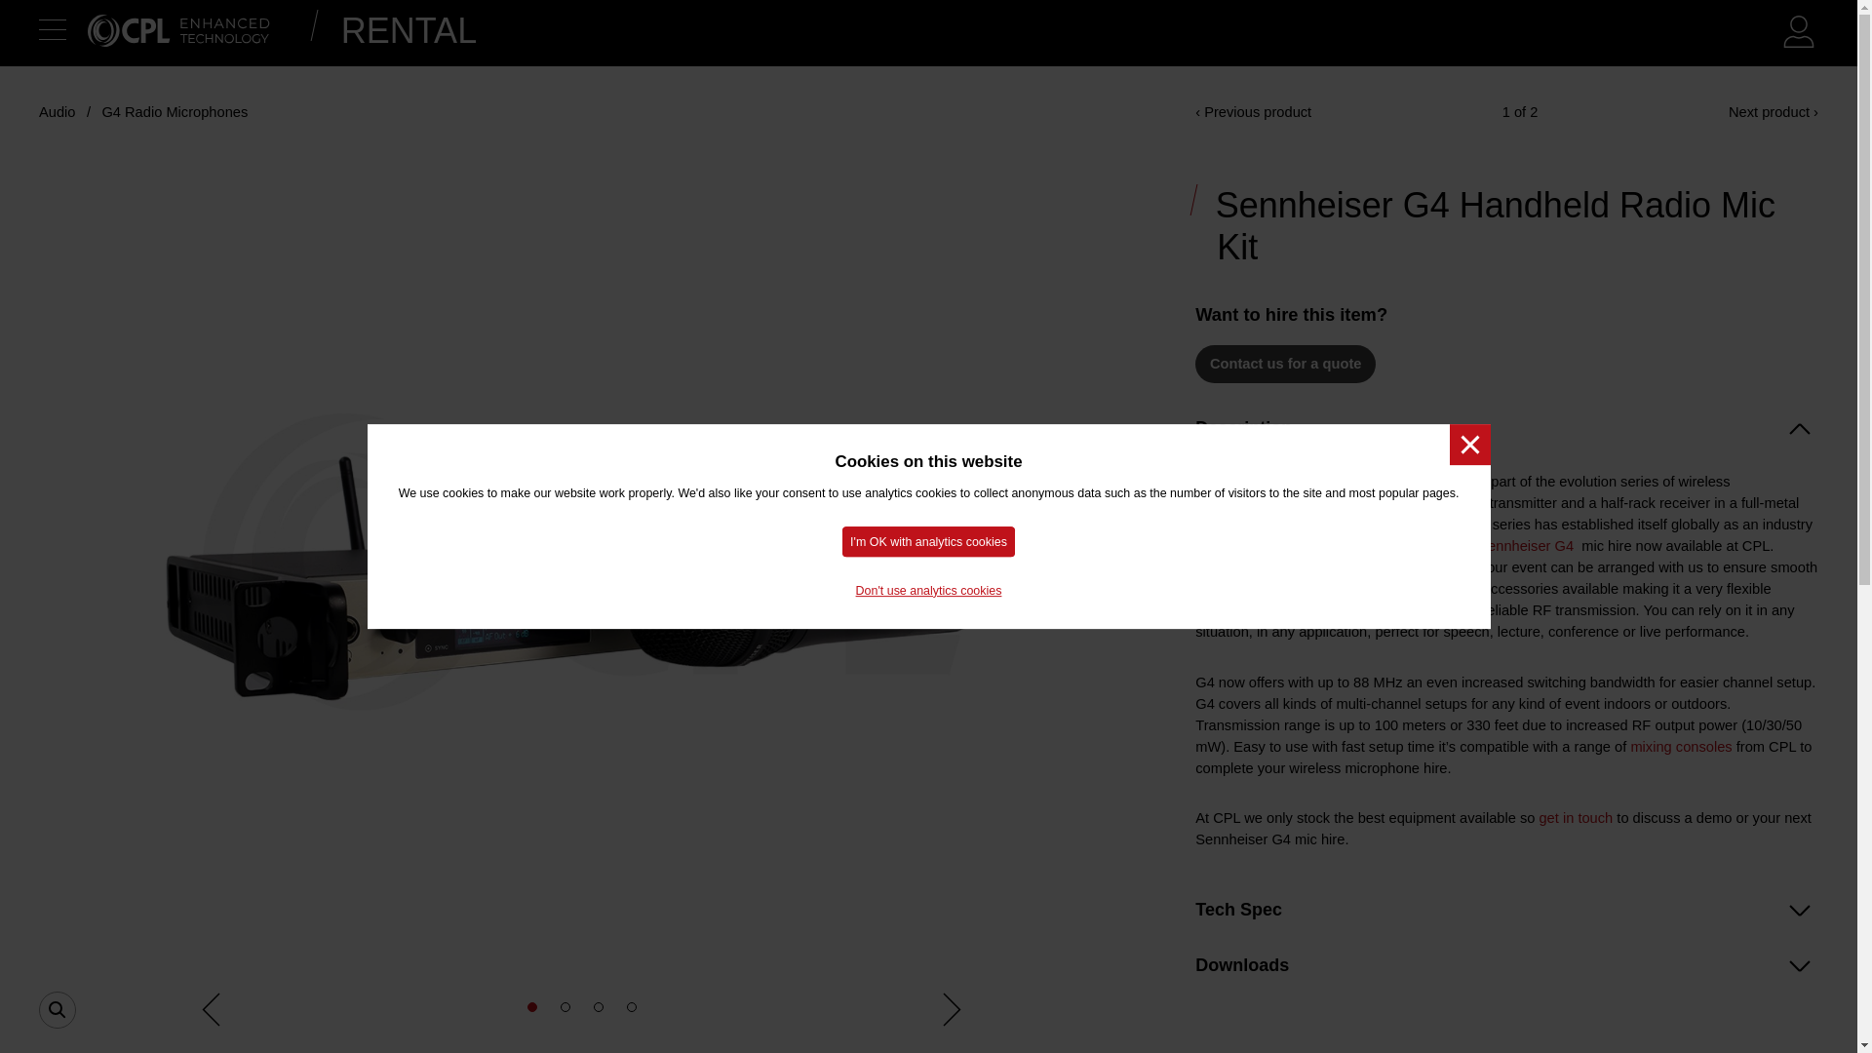  What do you see at coordinates (532, 1006) in the screenshot?
I see `1` at bounding box center [532, 1006].